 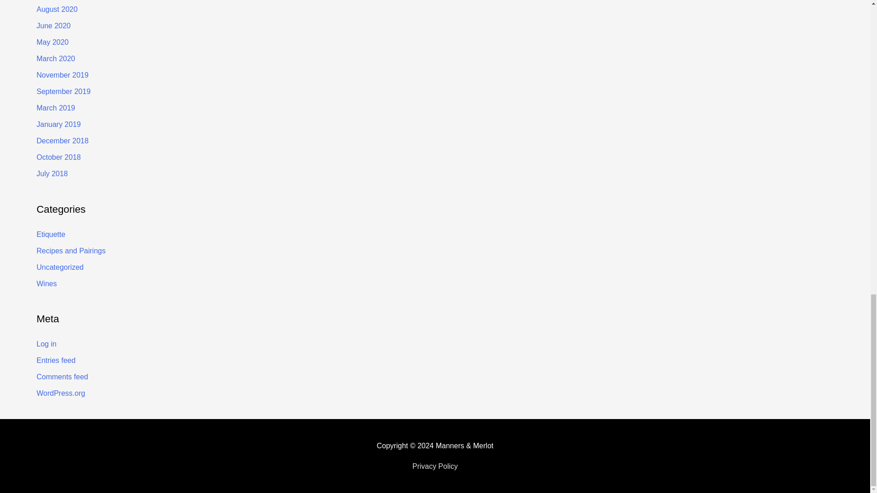 What do you see at coordinates (62, 141) in the screenshot?
I see `December 2018` at bounding box center [62, 141].